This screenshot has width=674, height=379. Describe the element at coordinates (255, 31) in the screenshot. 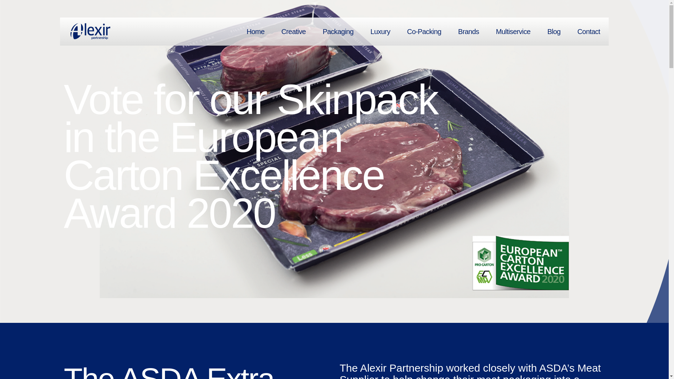

I see `Home` at that location.